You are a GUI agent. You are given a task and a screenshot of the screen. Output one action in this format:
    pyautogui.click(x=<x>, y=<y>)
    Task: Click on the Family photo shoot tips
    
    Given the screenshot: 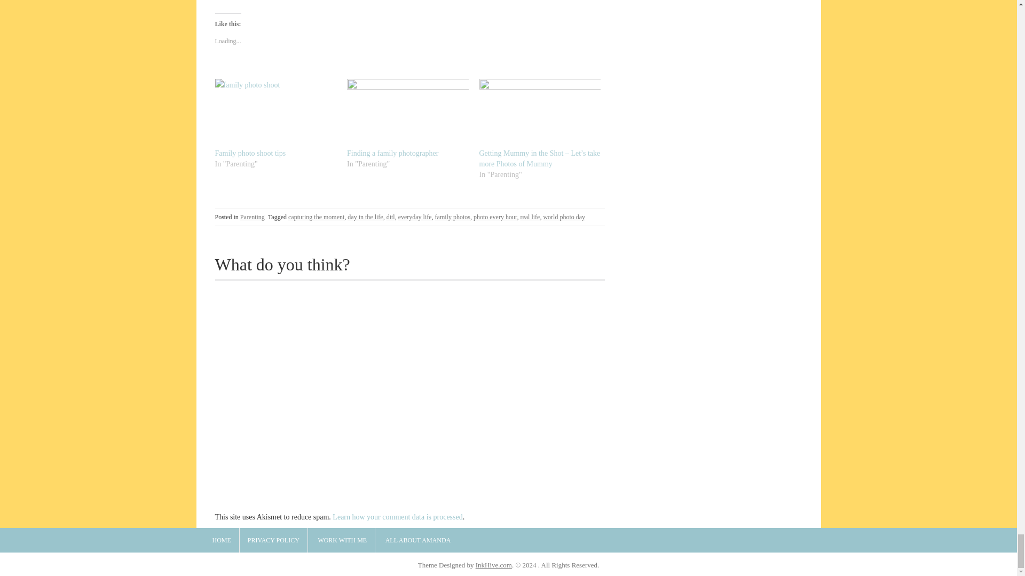 What is the action you would take?
    pyautogui.click(x=275, y=113)
    